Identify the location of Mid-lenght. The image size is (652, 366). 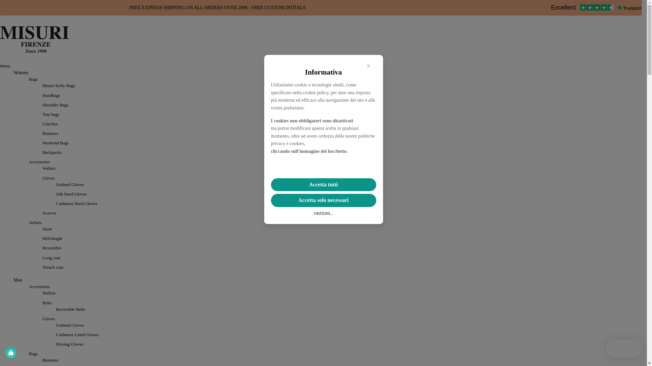
(52, 238).